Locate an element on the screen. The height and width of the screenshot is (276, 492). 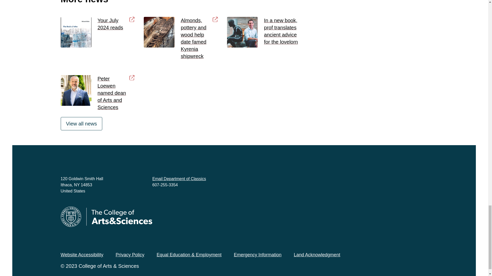
Almonds, pottery and wood help date famed Kyrenia shipwreck is located at coordinates (199, 38).